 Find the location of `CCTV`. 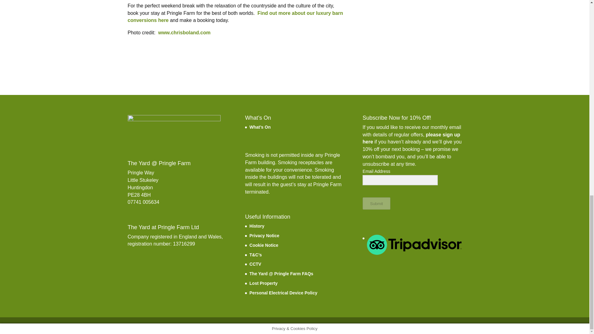

CCTV is located at coordinates (255, 264).